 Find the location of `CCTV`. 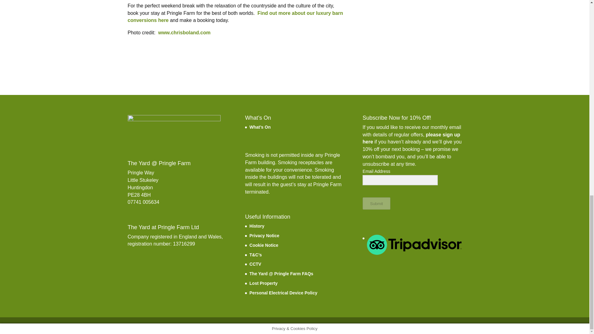

CCTV is located at coordinates (255, 264).